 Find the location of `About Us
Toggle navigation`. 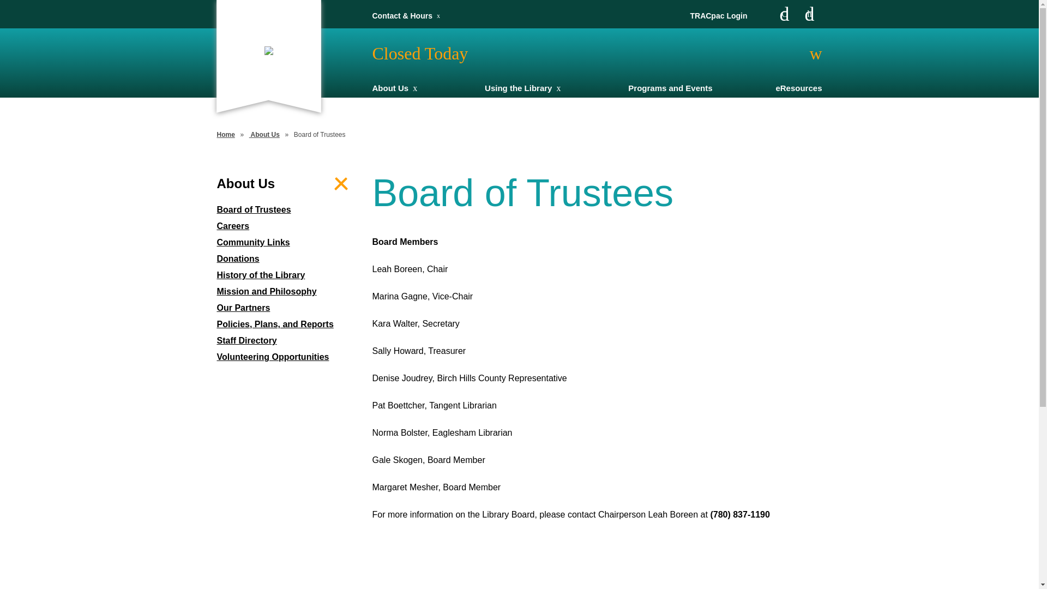

About Us
Toggle navigation is located at coordinates (287, 184).